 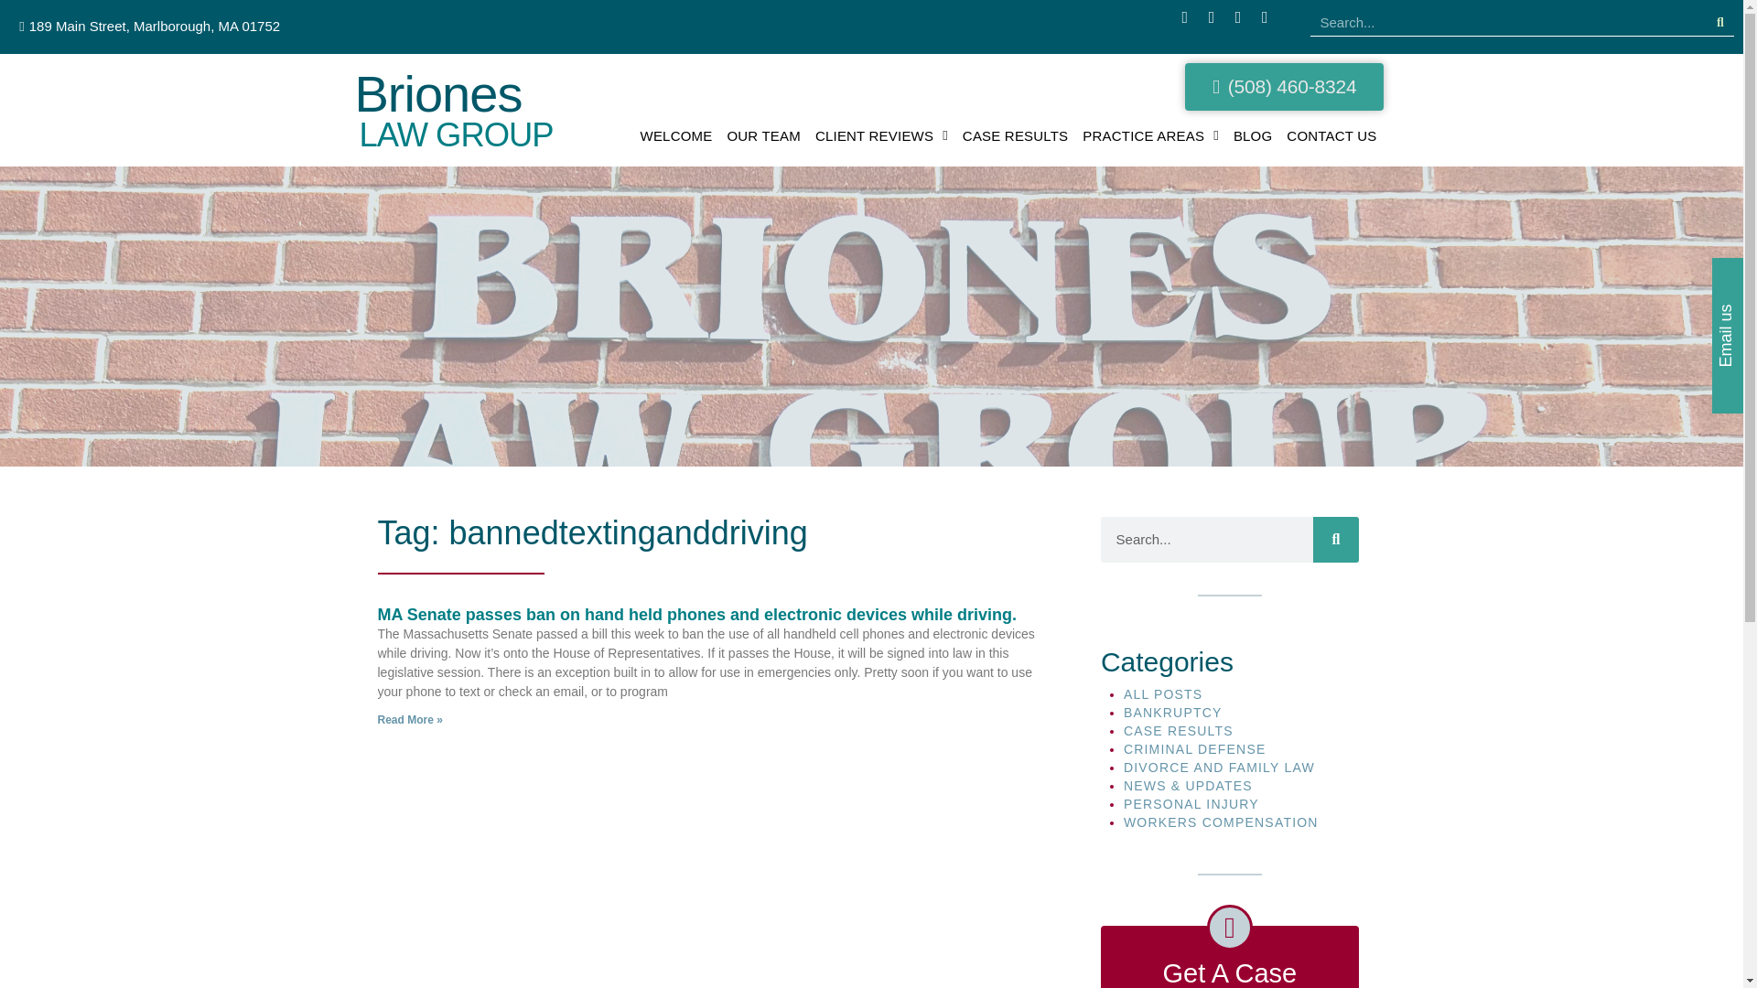 What do you see at coordinates (1173, 713) in the screenshot?
I see `BANKRUPTCY` at bounding box center [1173, 713].